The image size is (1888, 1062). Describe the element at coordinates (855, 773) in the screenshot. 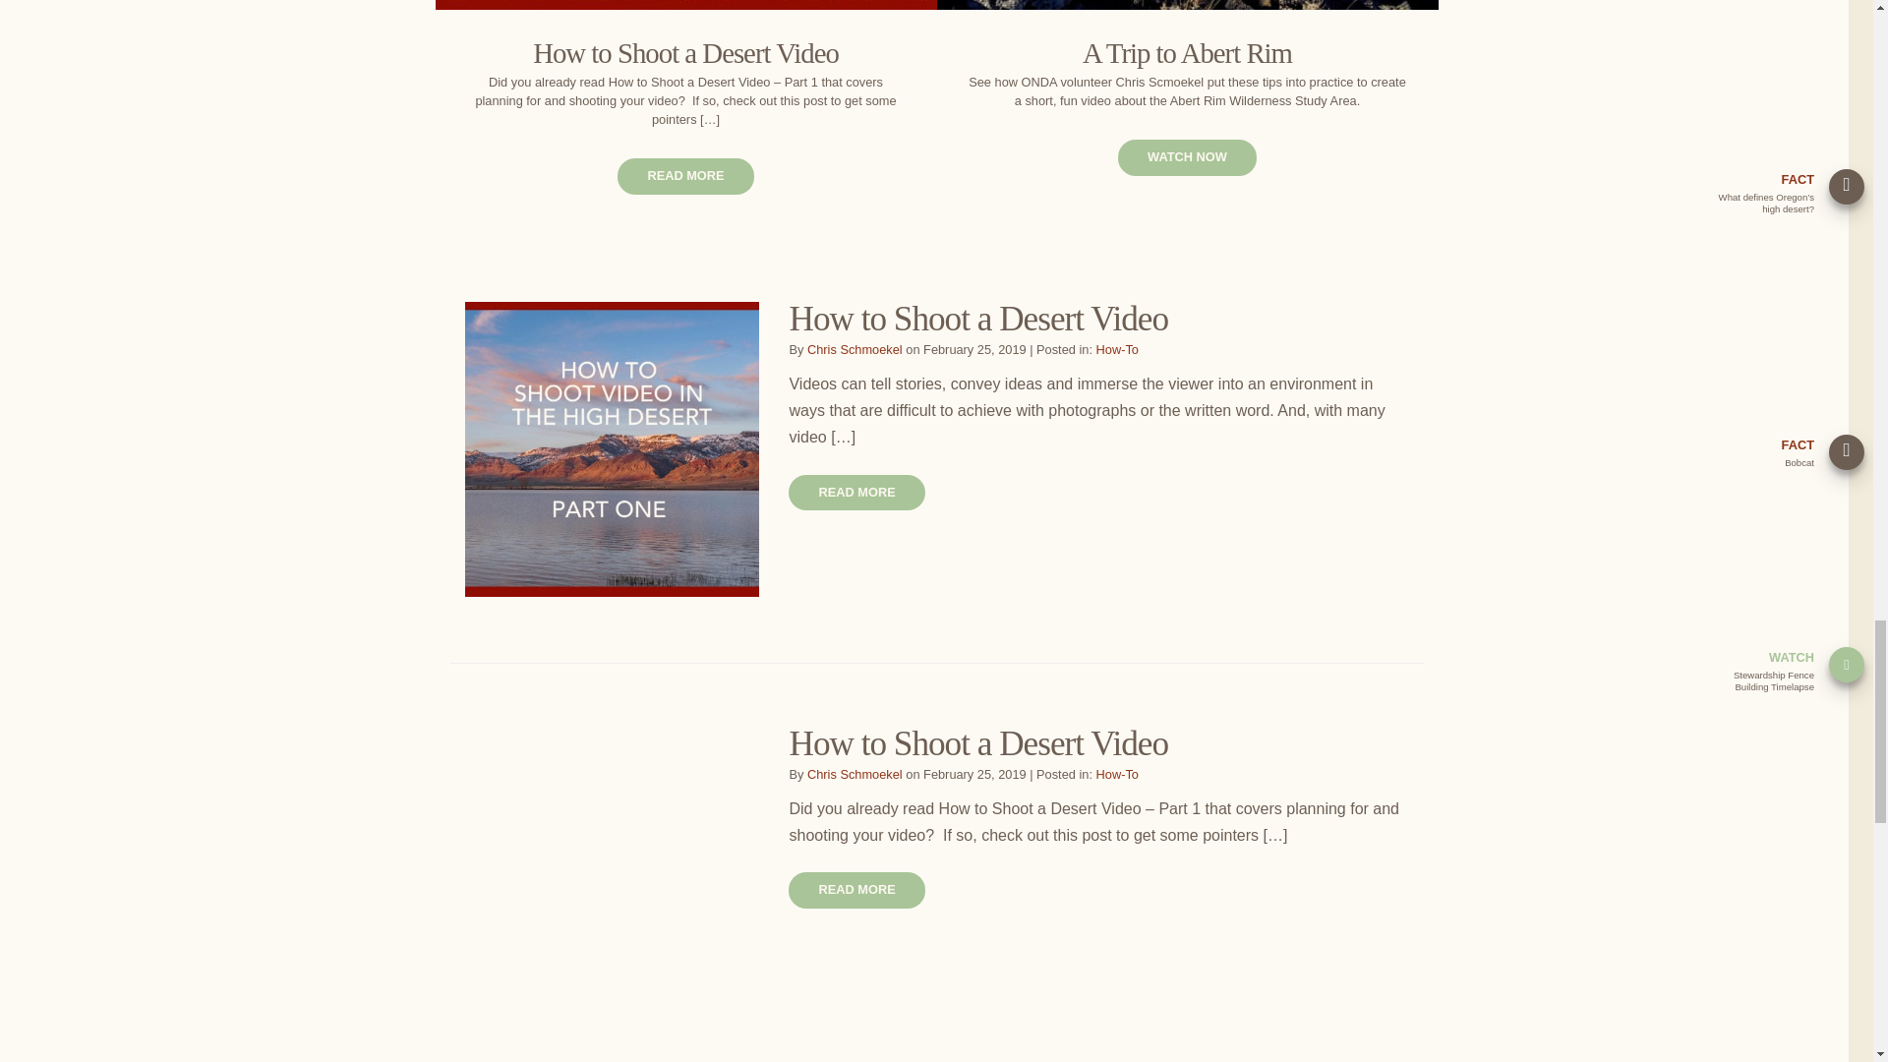

I see `Posts by Chris Schmoekel` at that location.